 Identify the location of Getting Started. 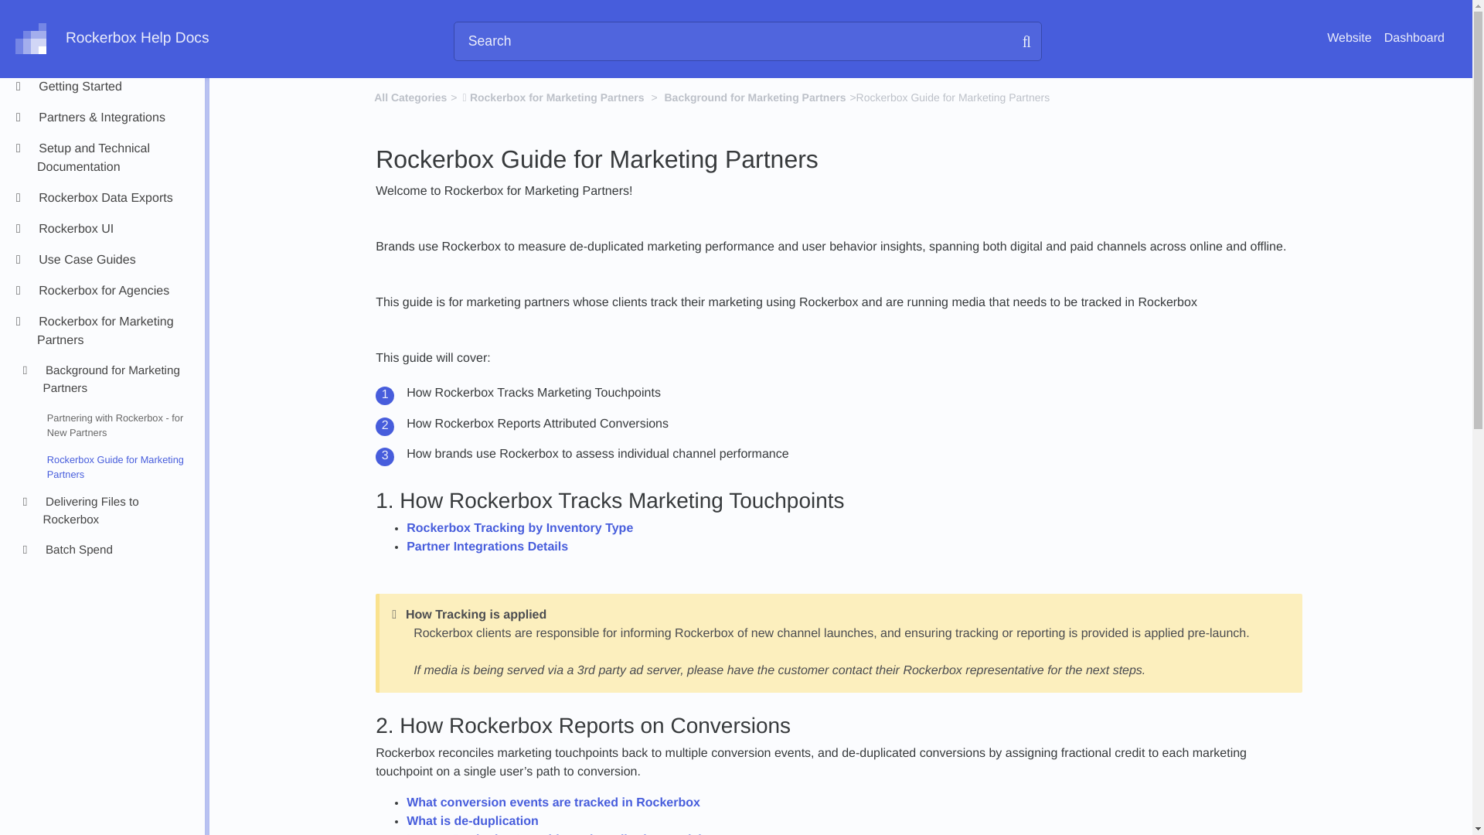
(114, 87).